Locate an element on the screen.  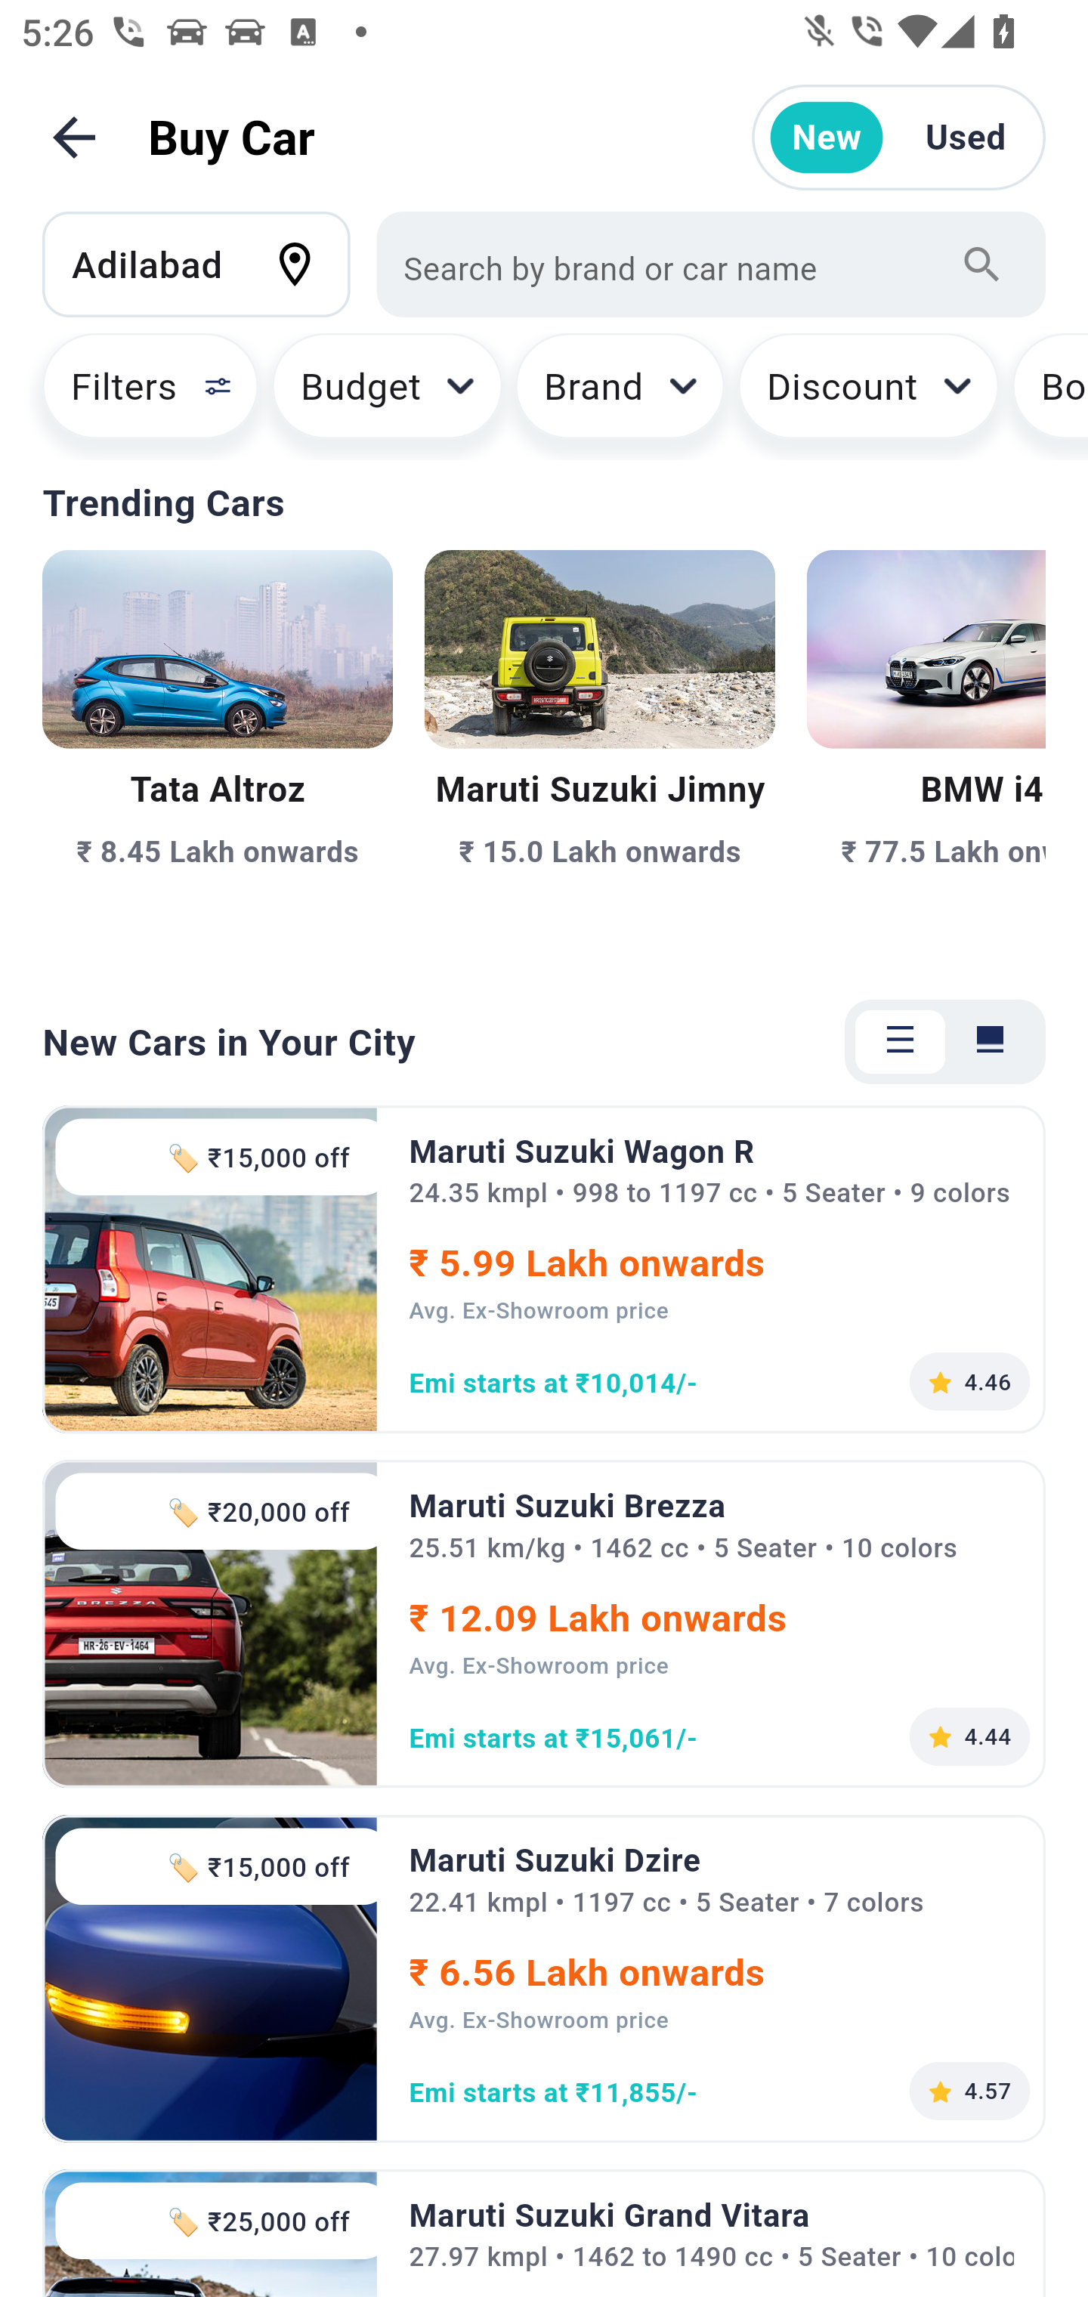
Tab 1 of 2 is located at coordinates (900, 1041).